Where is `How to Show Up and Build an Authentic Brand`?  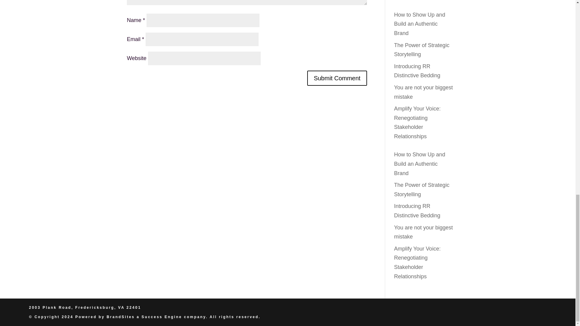
How to Show Up and Build an Authentic Brand is located at coordinates (420, 164).